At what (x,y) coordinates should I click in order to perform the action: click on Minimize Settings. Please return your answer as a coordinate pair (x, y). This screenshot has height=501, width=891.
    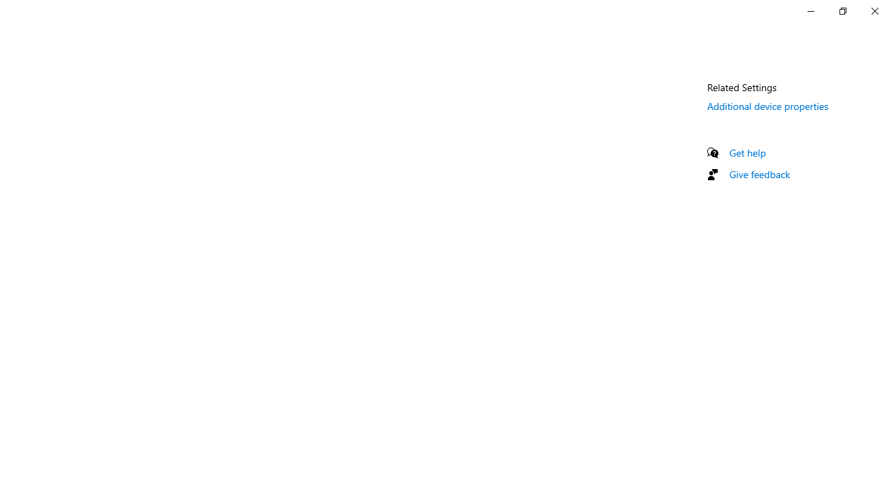
    Looking at the image, I should click on (810, 11).